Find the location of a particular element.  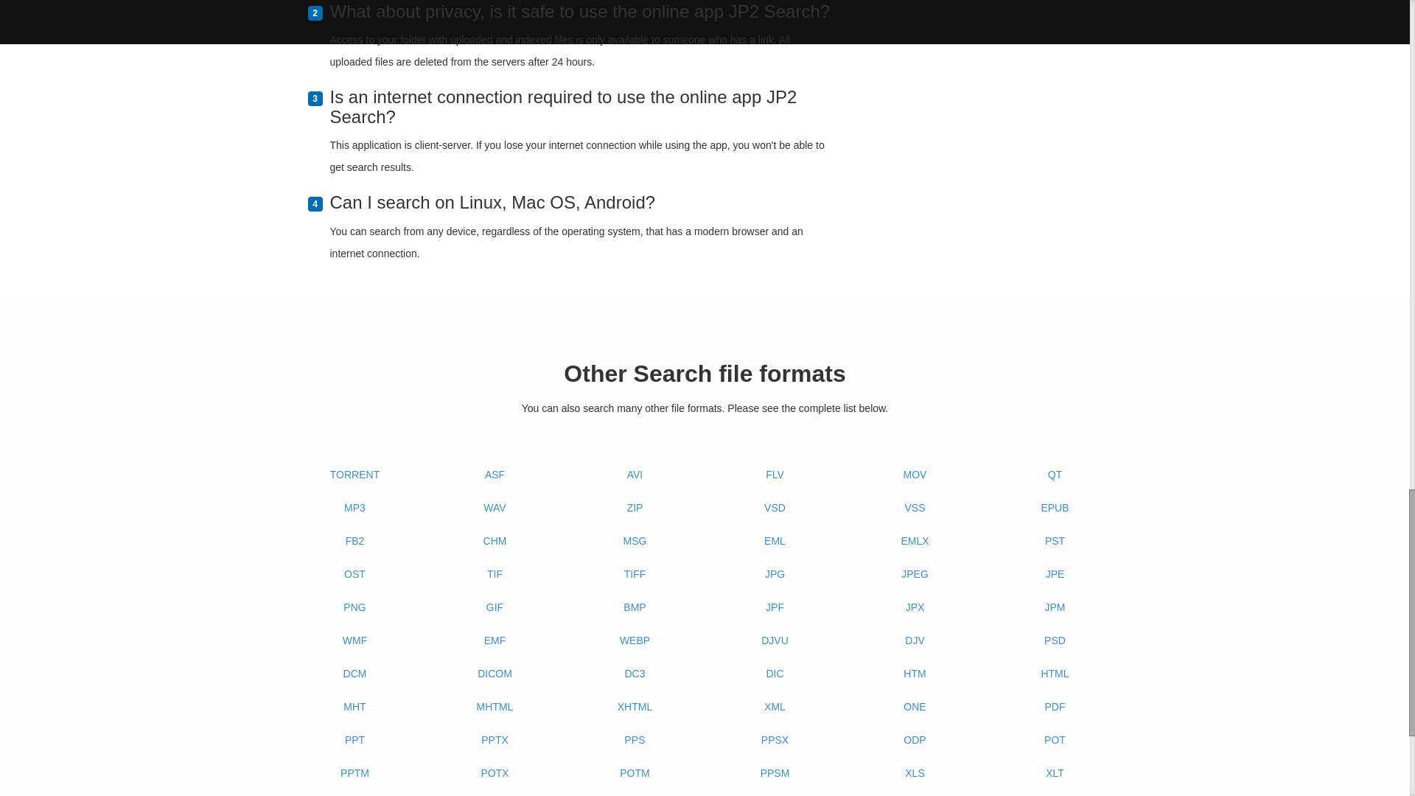

CHM is located at coordinates (495, 541).